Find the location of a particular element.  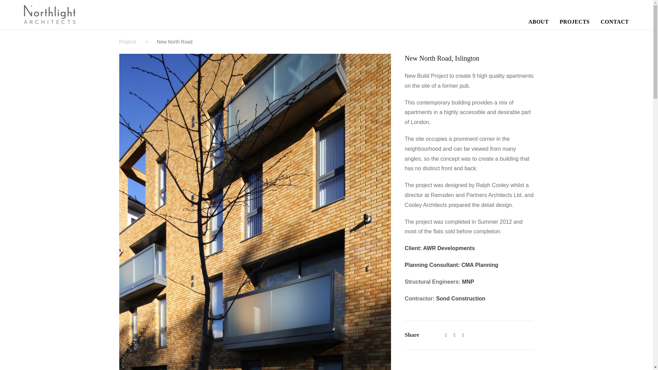

CONTACT is located at coordinates (615, 23).